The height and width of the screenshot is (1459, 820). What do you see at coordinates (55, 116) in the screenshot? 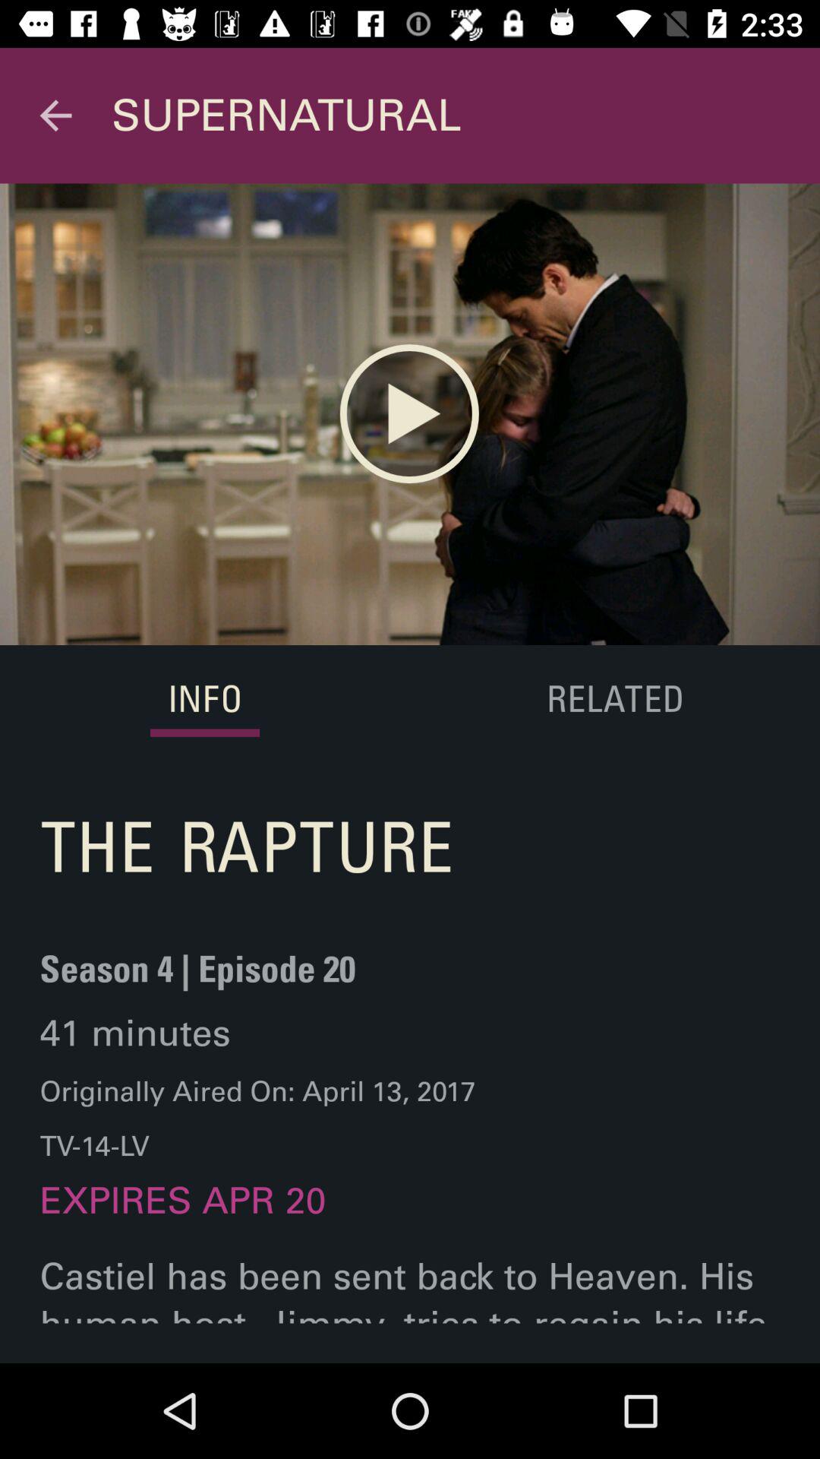
I see `press icon at the top left corner` at bounding box center [55, 116].